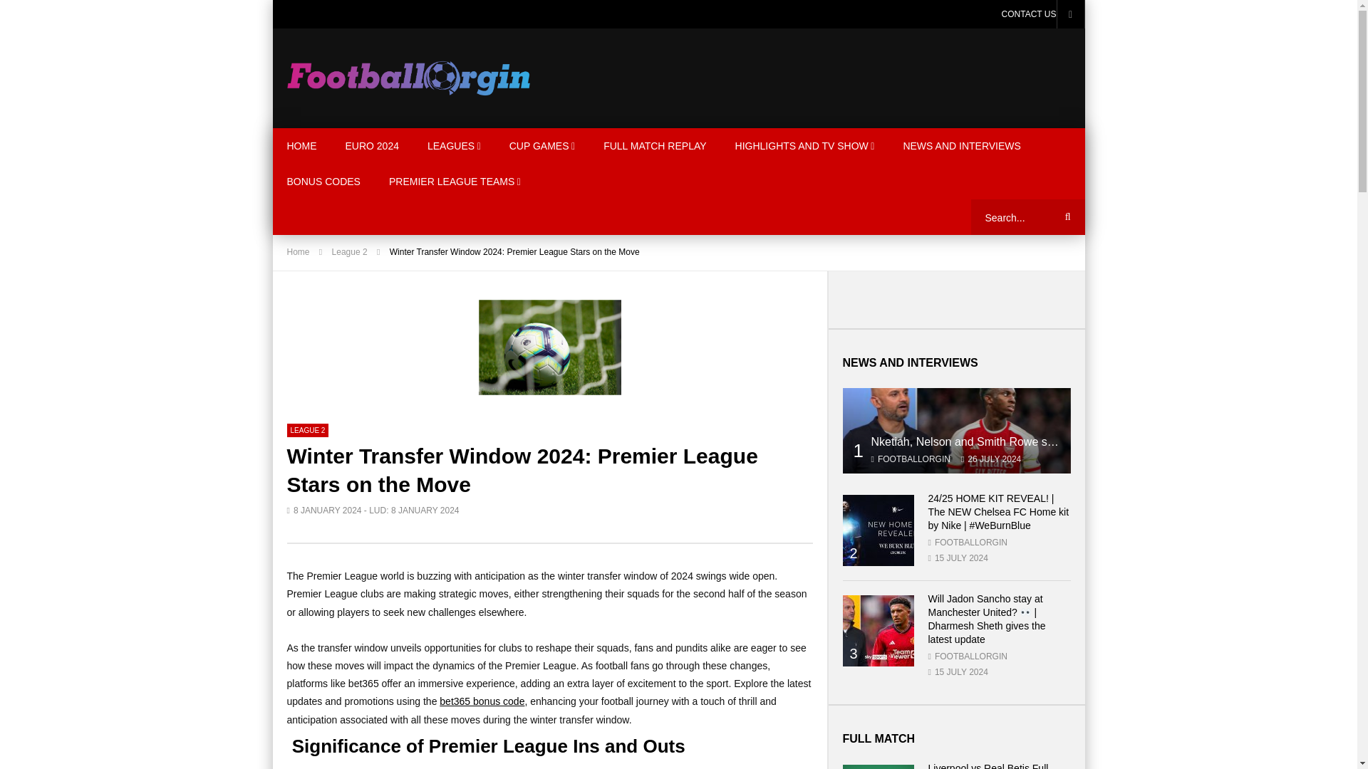  What do you see at coordinates (655, 146) in the screenshot?
I see `FULL MATCH REPLAY` at bounding box center [655, 146].